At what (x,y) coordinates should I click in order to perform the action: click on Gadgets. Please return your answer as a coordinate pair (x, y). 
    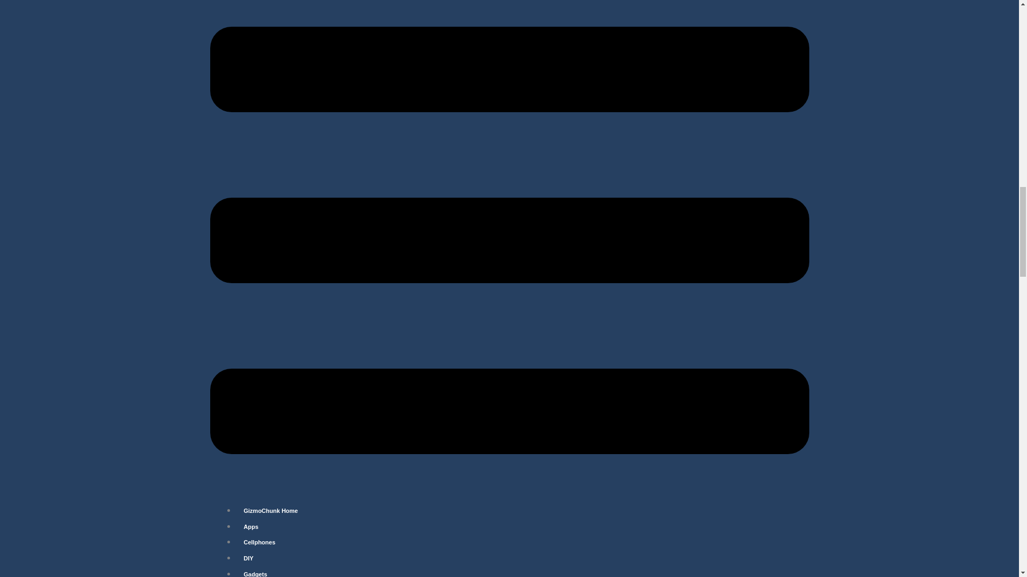
    Looking at the image, I should click on (255, 570).